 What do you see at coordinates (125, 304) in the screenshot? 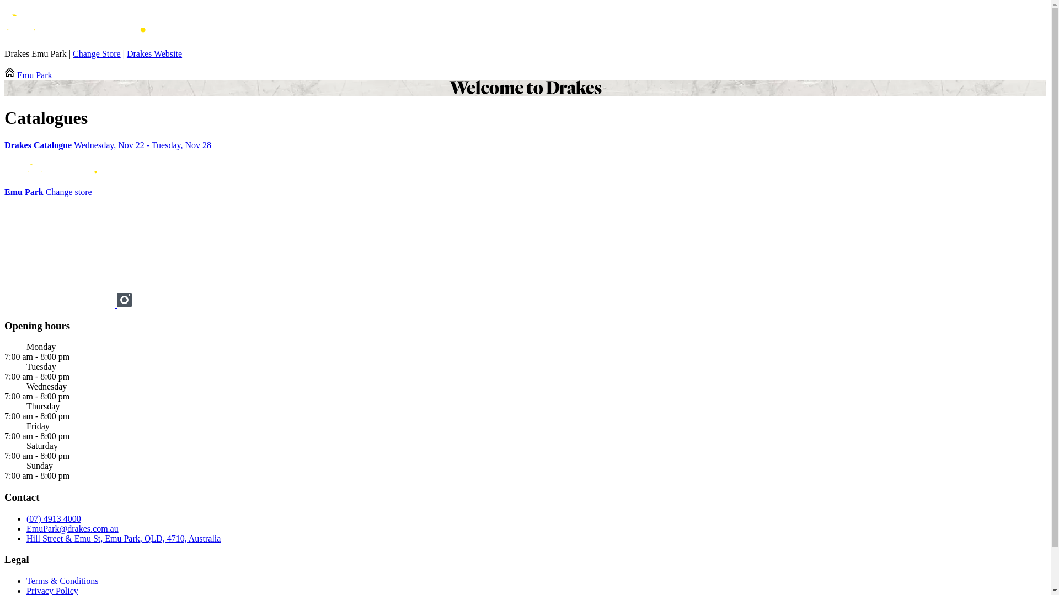
I see `Instagram drakessupermarkets` at bounding box center [125, 304].